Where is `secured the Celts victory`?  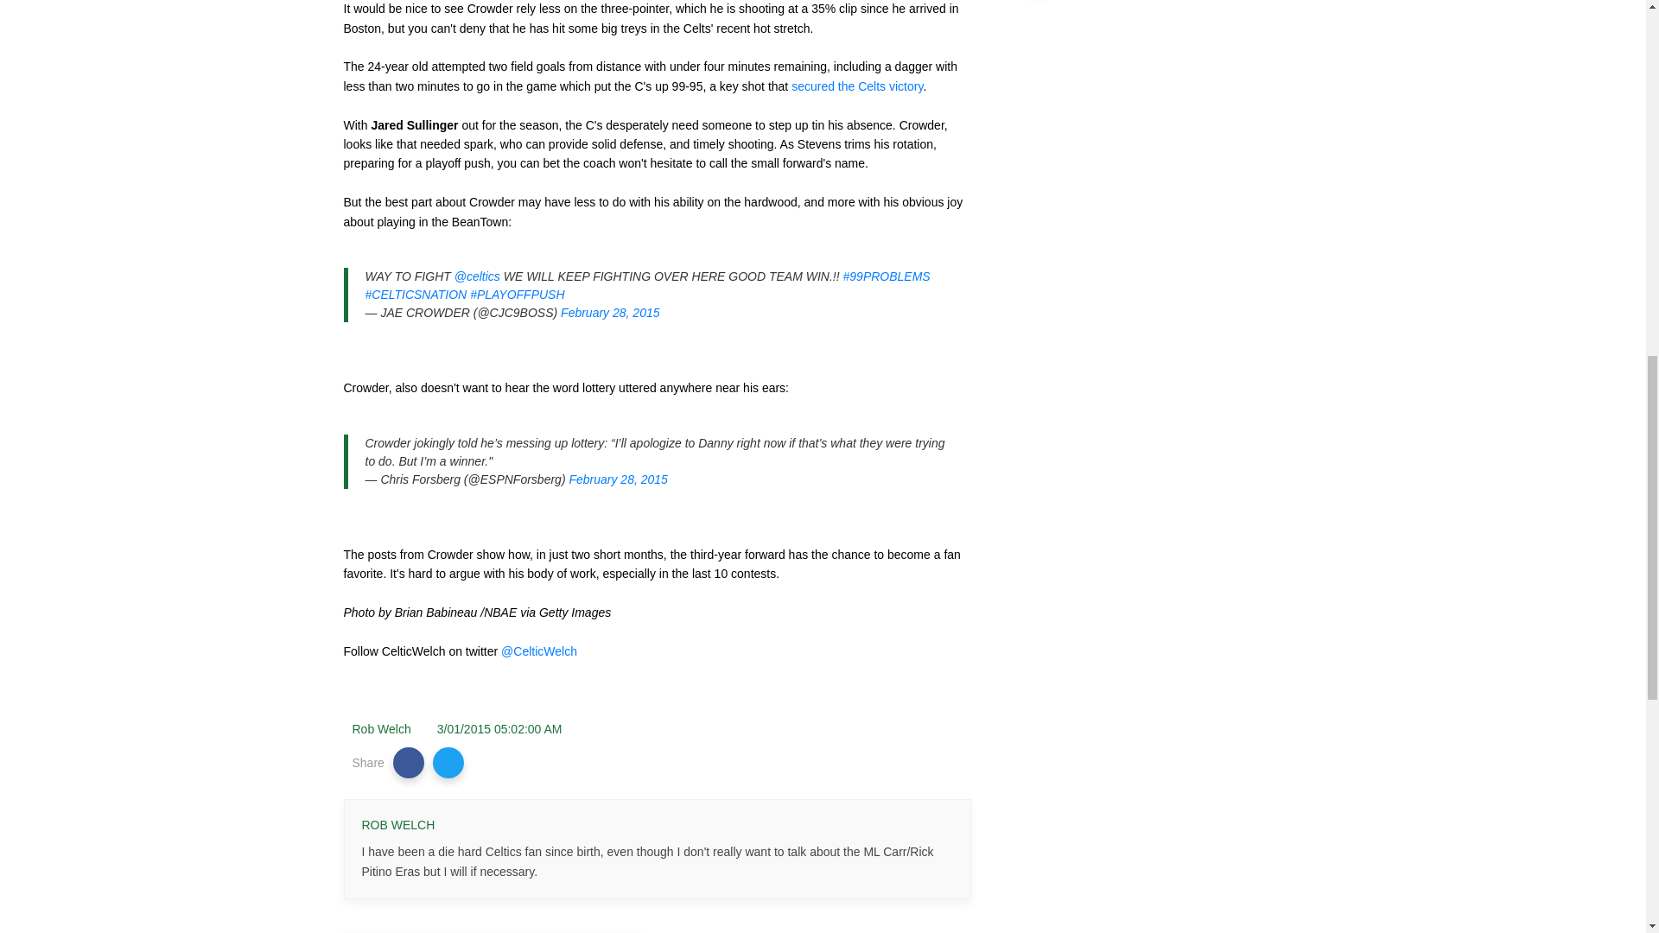
secured the Celts victory is located at coordinates (856, 86).